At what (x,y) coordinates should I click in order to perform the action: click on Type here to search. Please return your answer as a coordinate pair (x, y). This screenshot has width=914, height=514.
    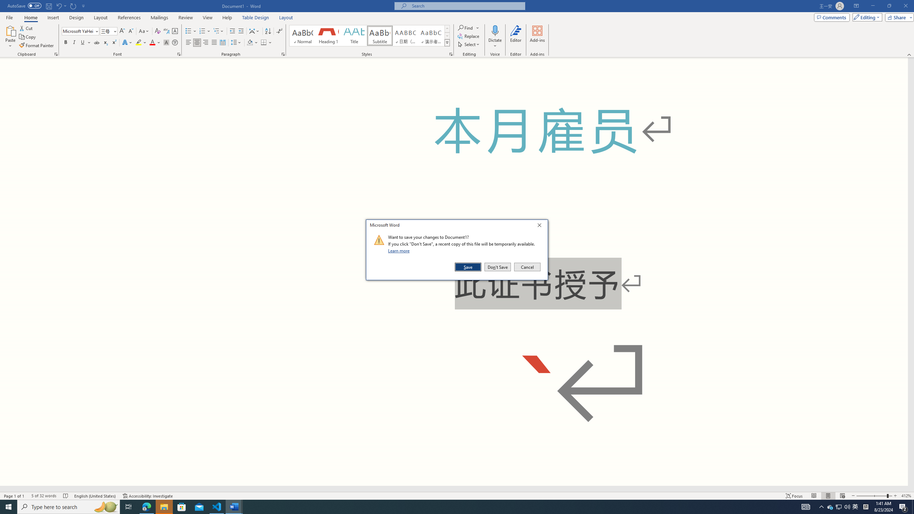
    Looking at the image, I should click on (69, 507).